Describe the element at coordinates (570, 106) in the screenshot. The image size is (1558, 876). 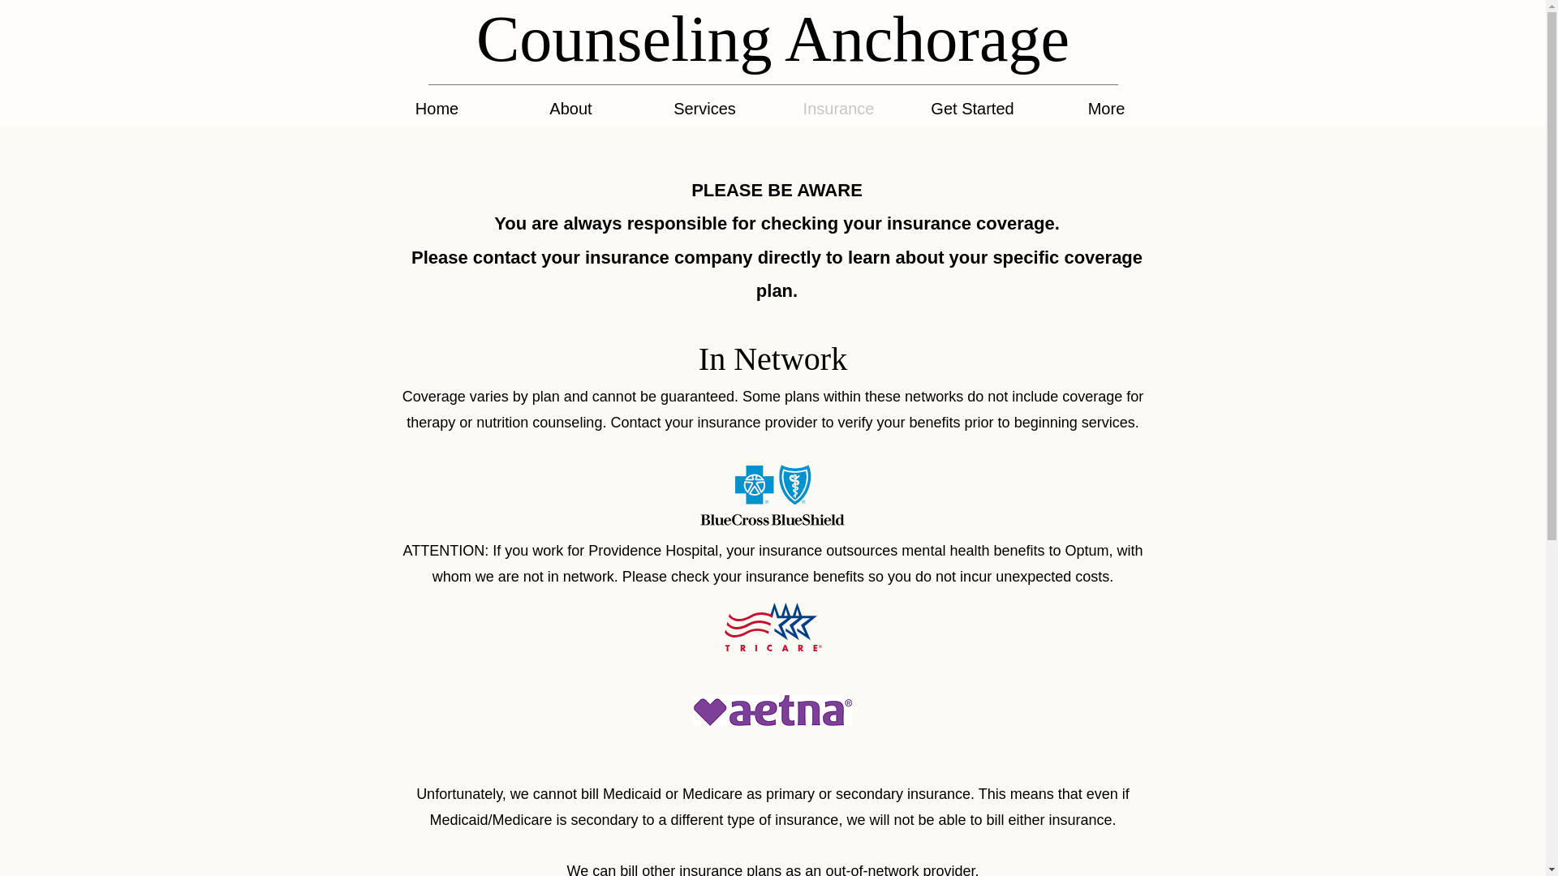
I see `About` at that location.